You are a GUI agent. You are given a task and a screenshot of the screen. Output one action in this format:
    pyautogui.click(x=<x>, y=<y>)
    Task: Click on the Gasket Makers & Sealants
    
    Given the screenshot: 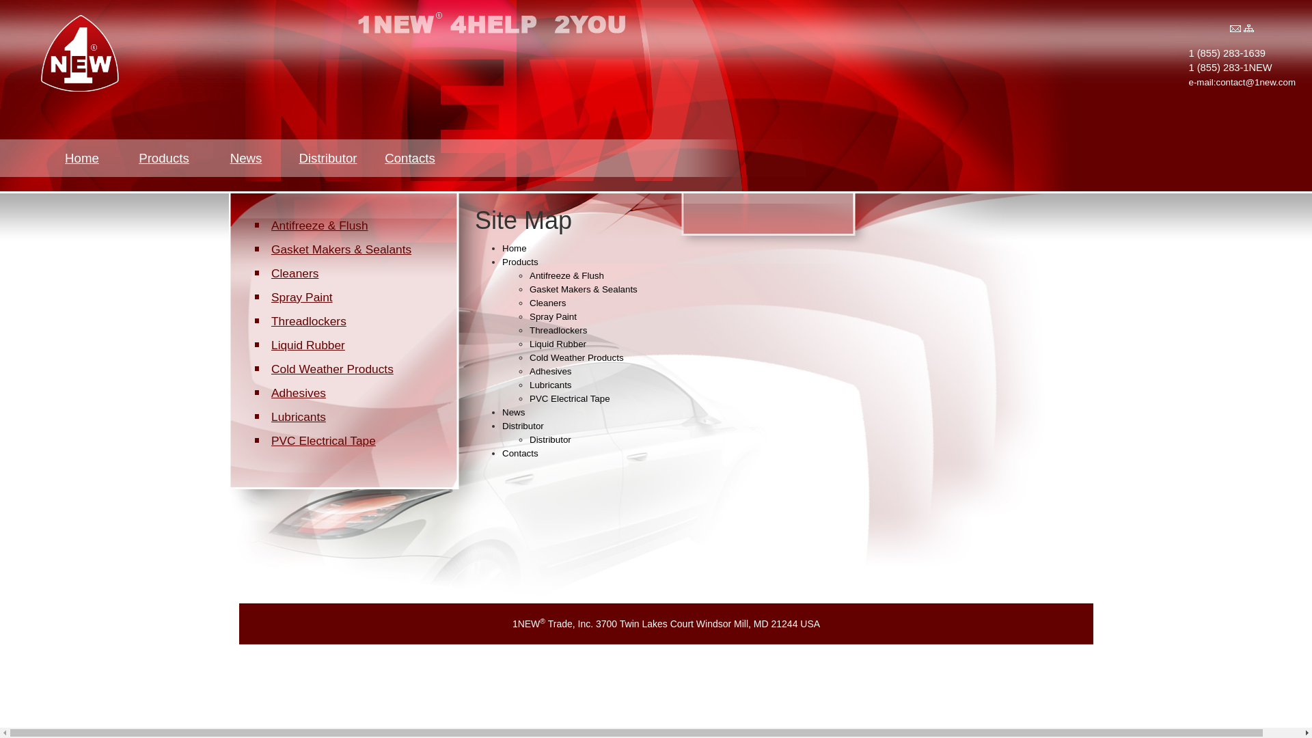 What is the action you would take?
    pyautogui.click(x=584, y=290)
    